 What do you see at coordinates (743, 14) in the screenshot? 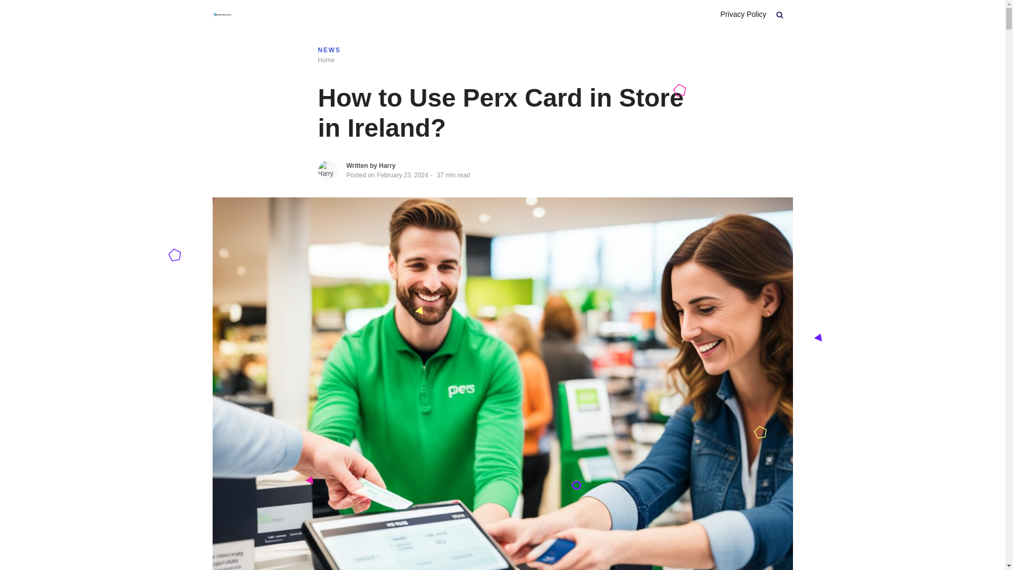
I see `Privacy Policy` at bounding box center [743, 14].